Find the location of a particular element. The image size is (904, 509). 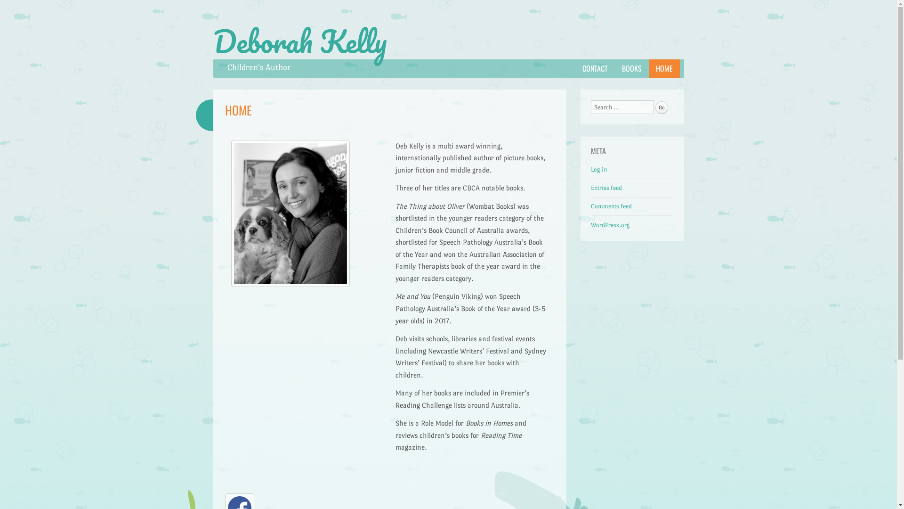

BOOKS is located at coordinates (632, 68).